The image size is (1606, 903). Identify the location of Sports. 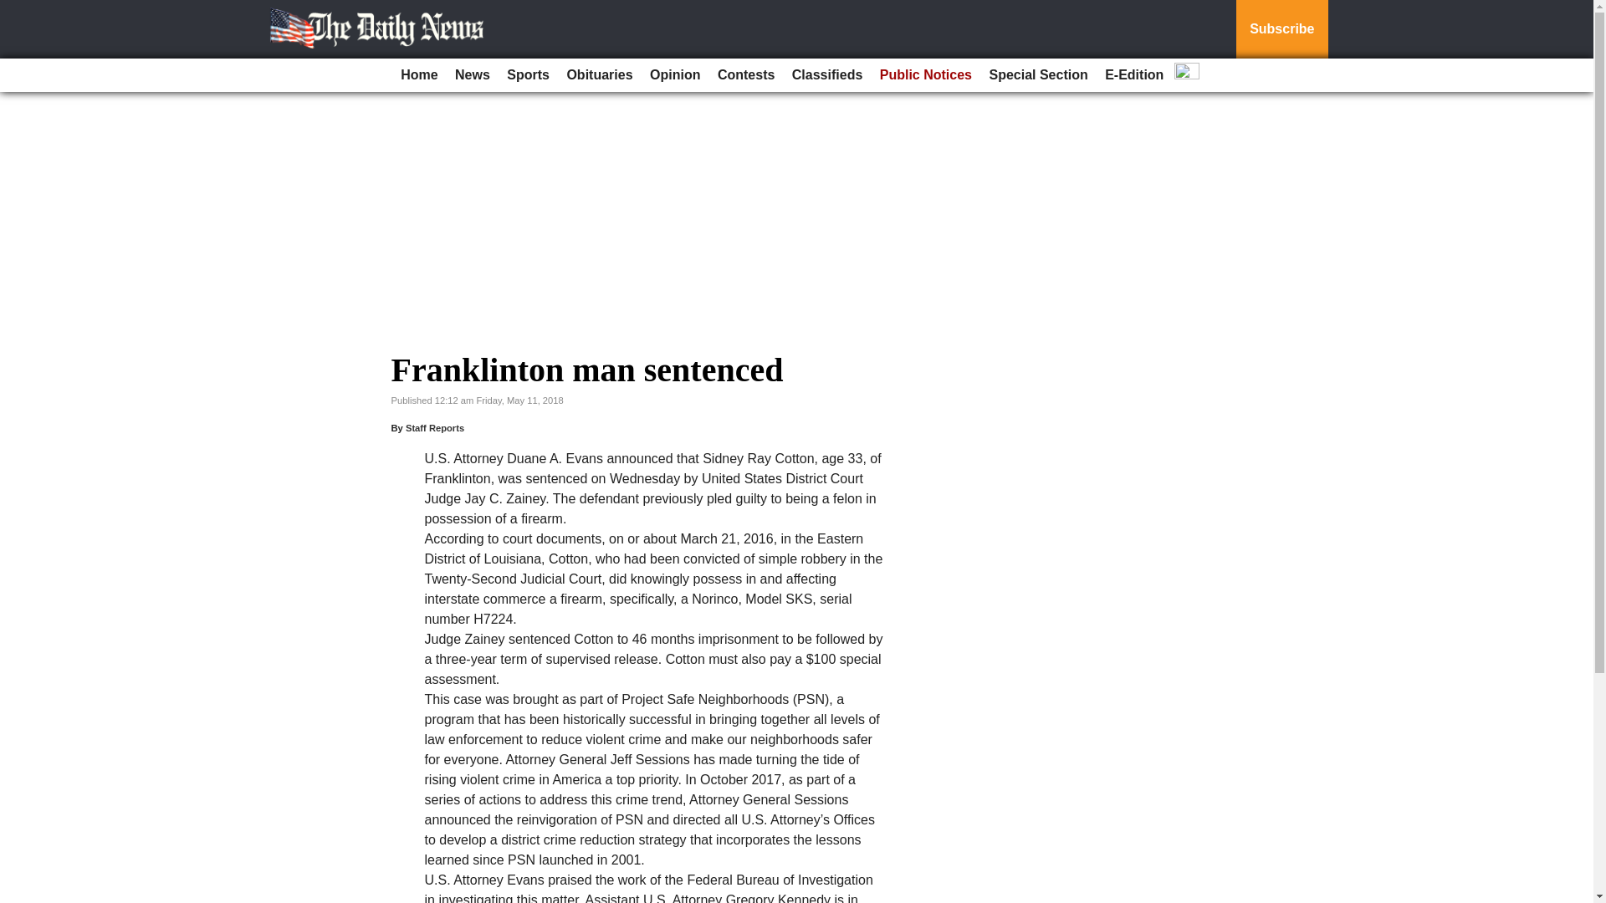
(527, 75).